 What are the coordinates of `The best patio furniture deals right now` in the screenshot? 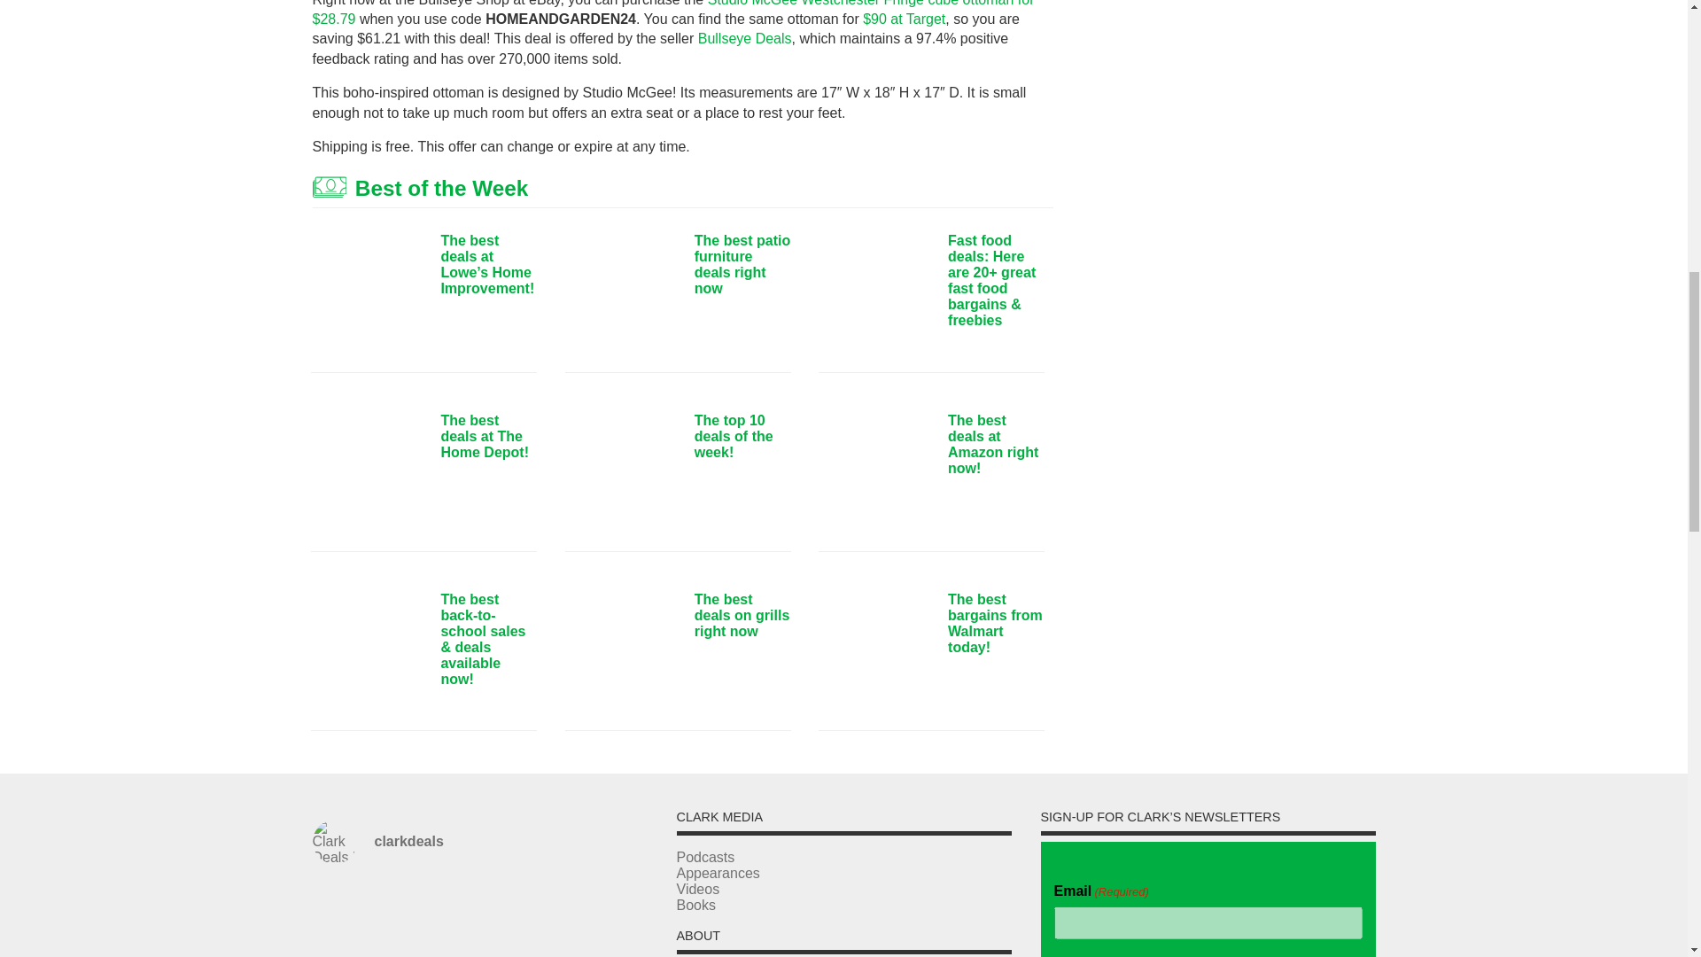 It's located at (622, 294).